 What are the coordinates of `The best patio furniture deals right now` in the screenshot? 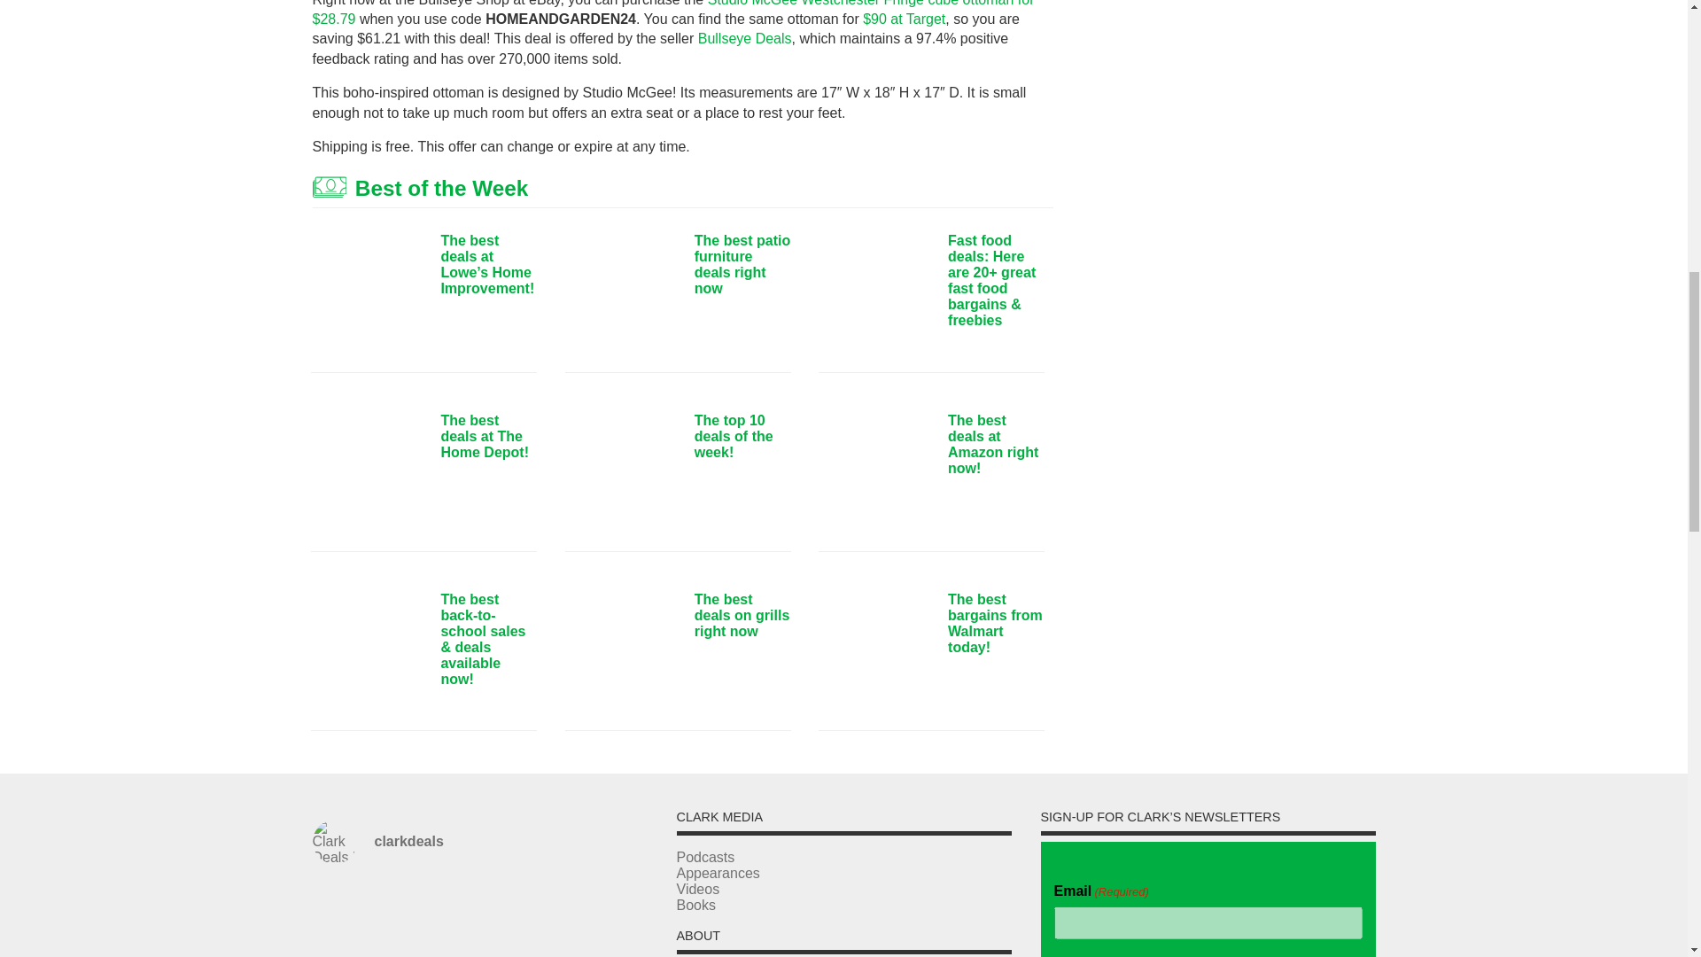 It's located at (622, 294).